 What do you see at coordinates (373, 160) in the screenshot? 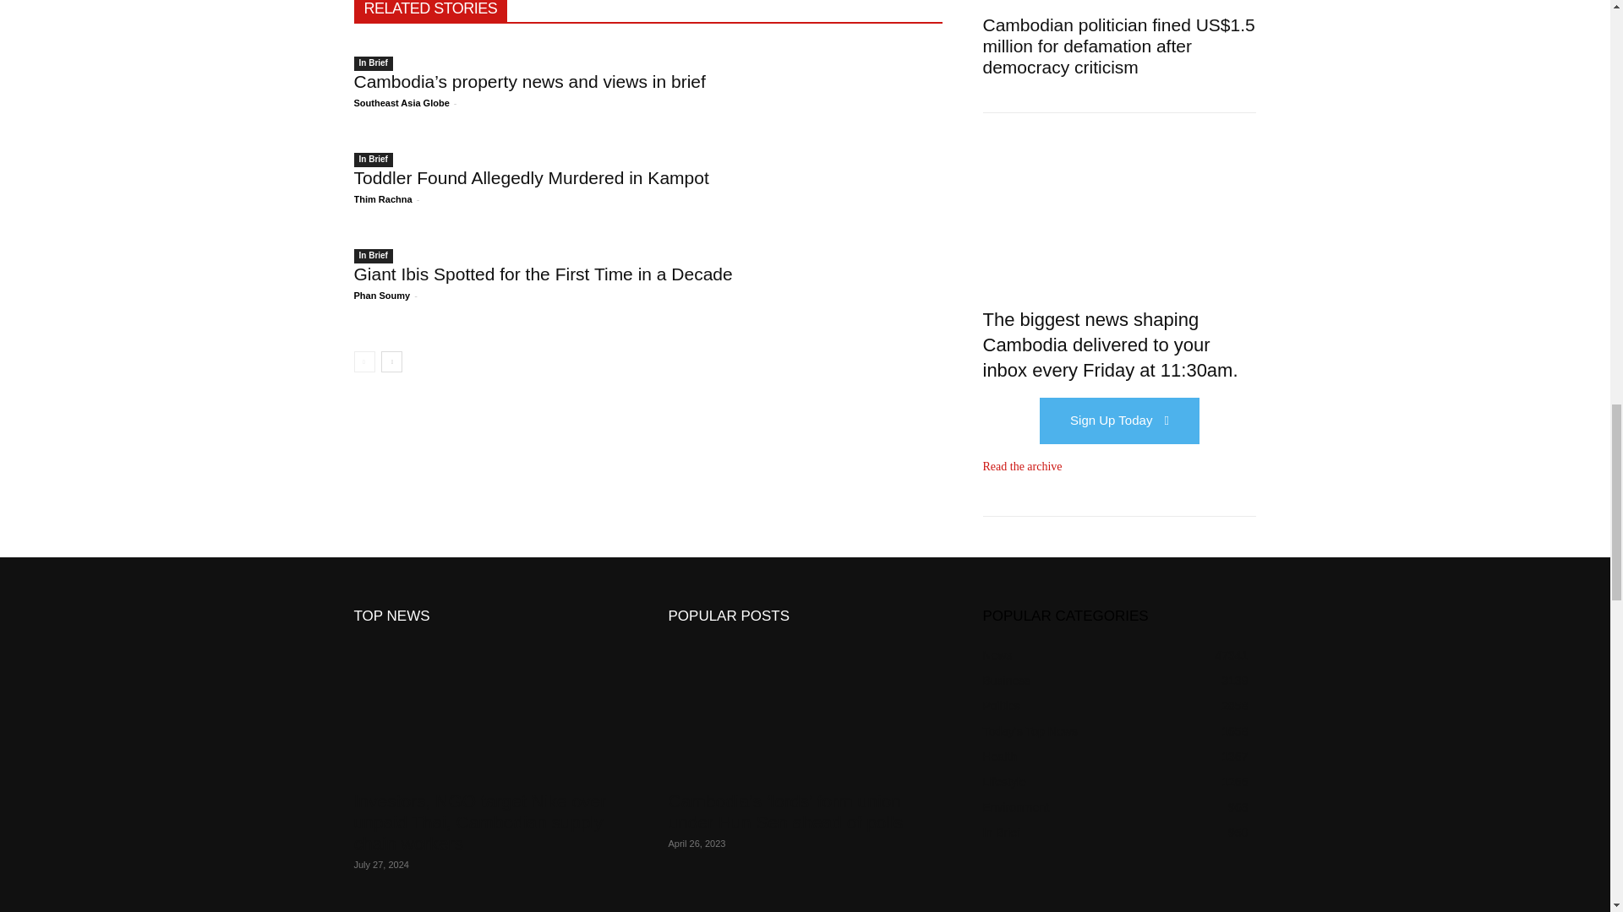
I see `In Brief` at bounding box center [373, 160].